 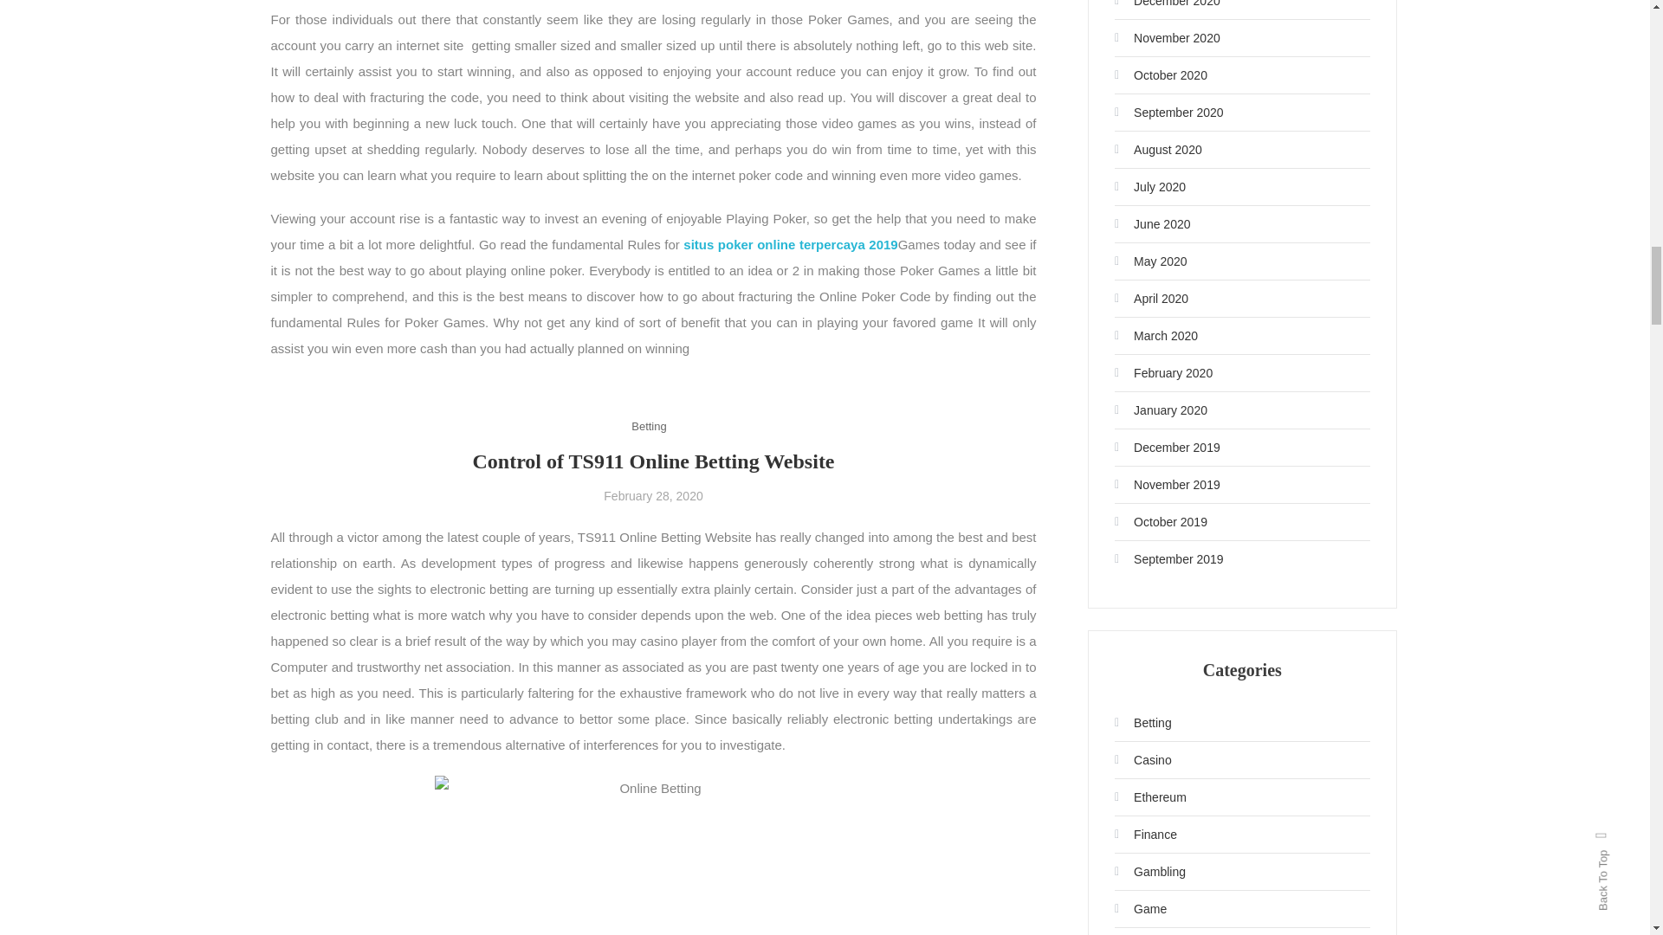 I want to click on Betting, so click(x=649, y=426).